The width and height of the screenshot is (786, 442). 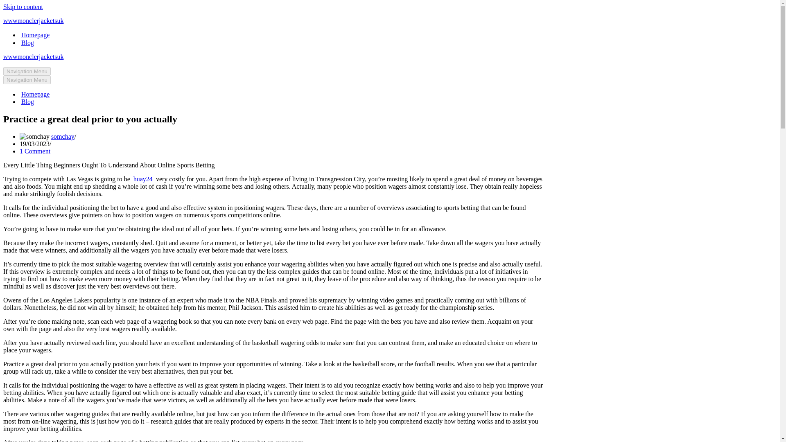 I want to click on Homepage, so click(x=35, y=94).